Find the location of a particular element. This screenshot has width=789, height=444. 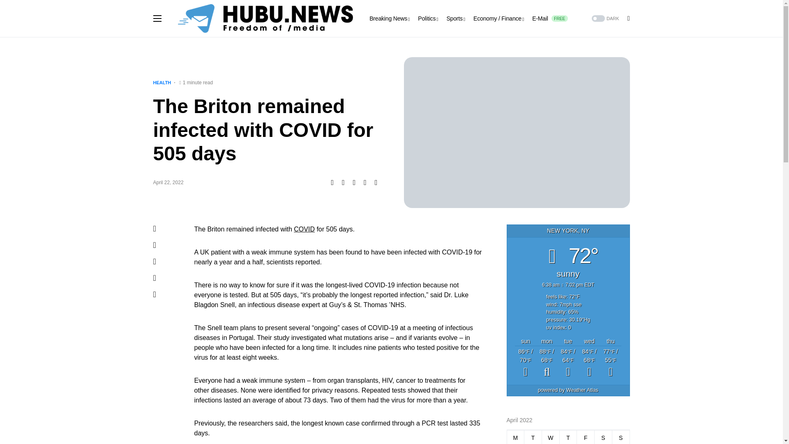

Friday is located at coordinates (603, 437).